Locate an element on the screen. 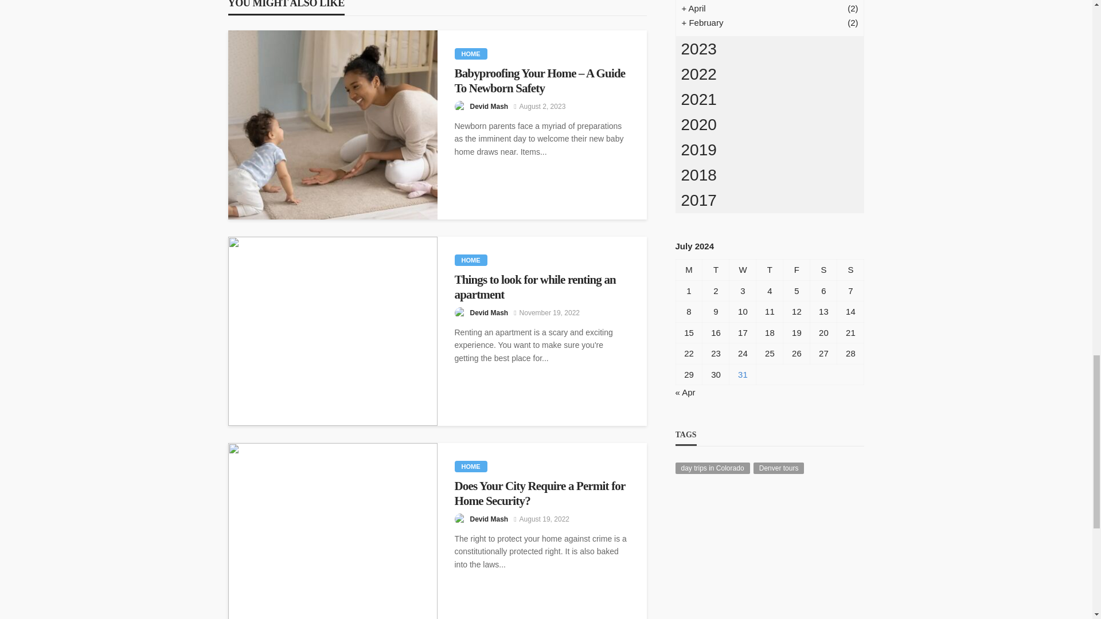 The width and height of the screenshot is (1101, 619). Does Your City Require a Permit for Home Security? is located at coordinates (333, 531).